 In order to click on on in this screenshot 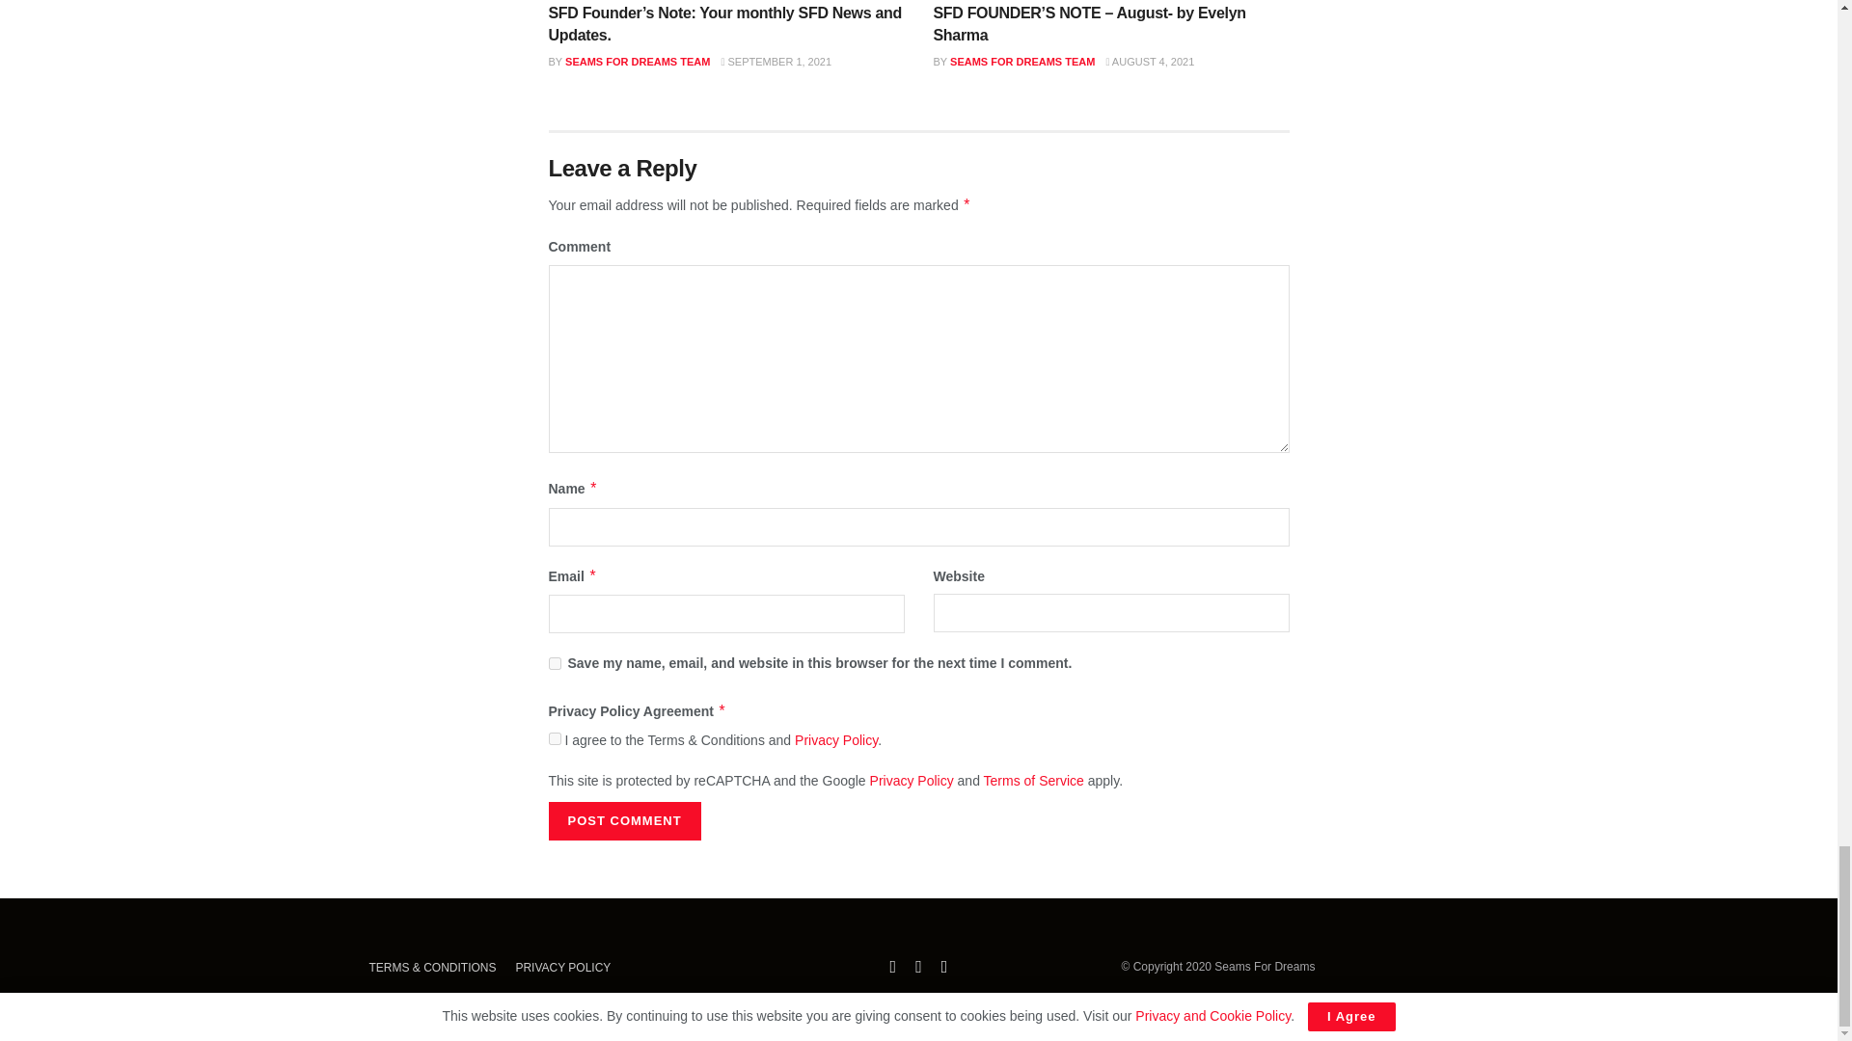, I will do `click(554, 738)`.